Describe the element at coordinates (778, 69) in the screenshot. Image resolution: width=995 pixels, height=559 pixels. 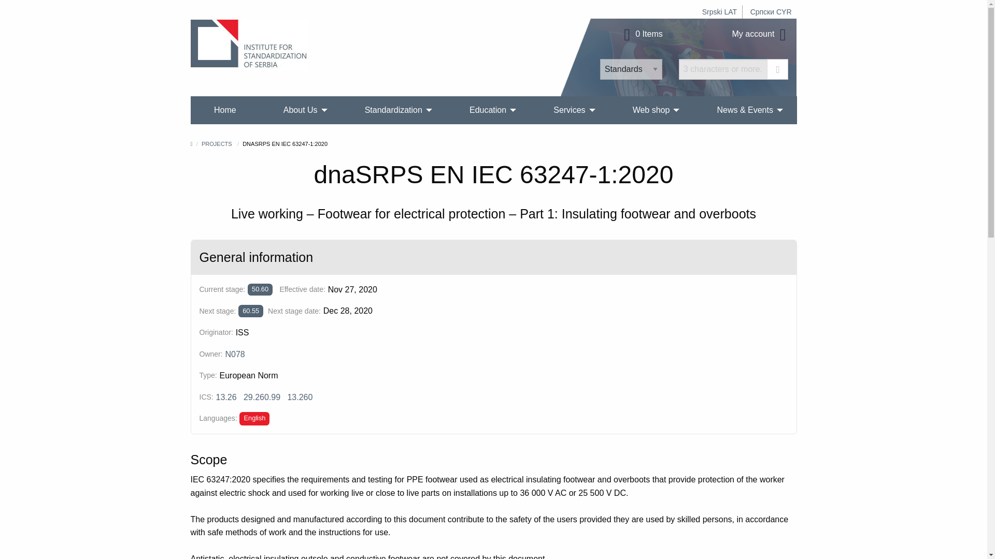
I see `Search` at that location.